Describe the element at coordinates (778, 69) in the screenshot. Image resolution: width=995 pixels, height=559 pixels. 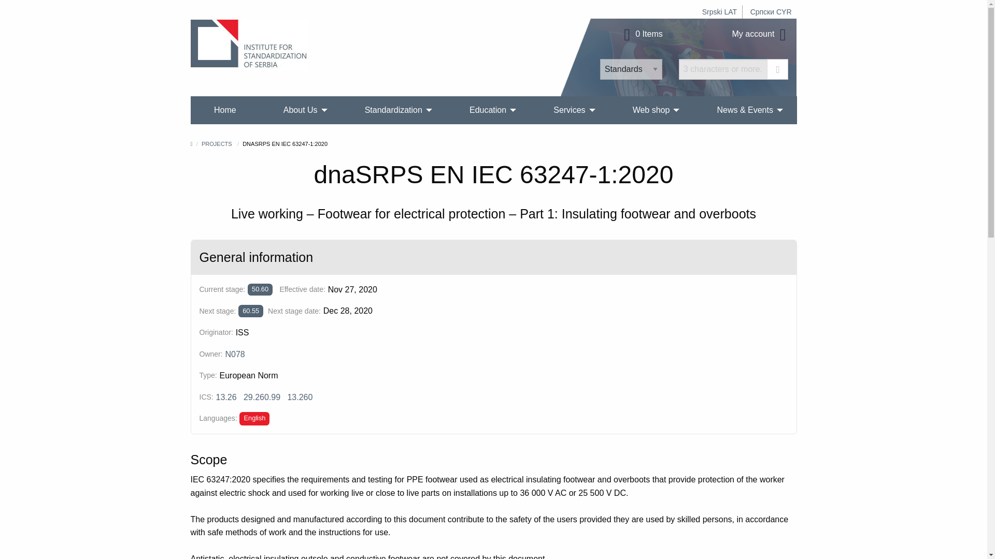
I see `Search` at that location.